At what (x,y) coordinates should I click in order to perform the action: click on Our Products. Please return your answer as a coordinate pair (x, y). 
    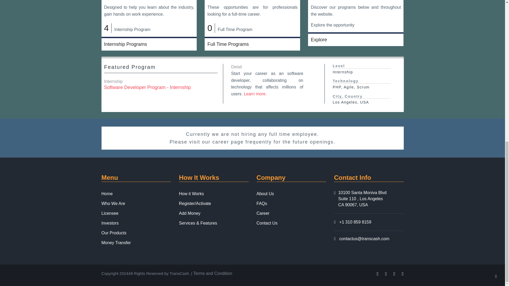
    Looking at the image, I should click on (114, 233).